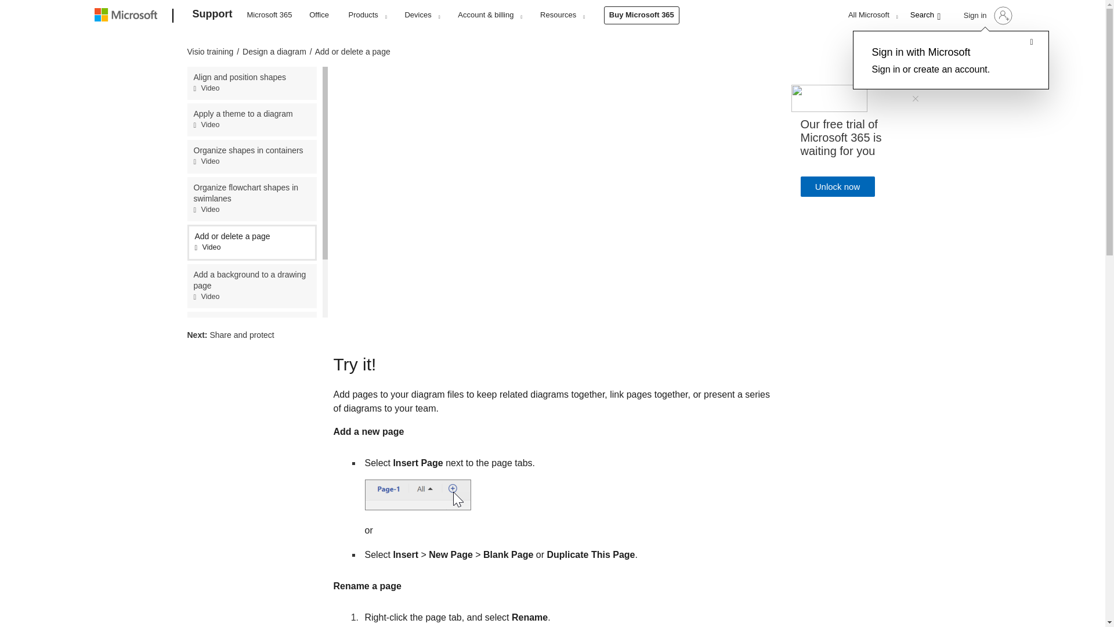 This screenshot has height=627, width=1114. Describe the element at coordinates (319, 14) in the screenshot. I see `Office` at that location.